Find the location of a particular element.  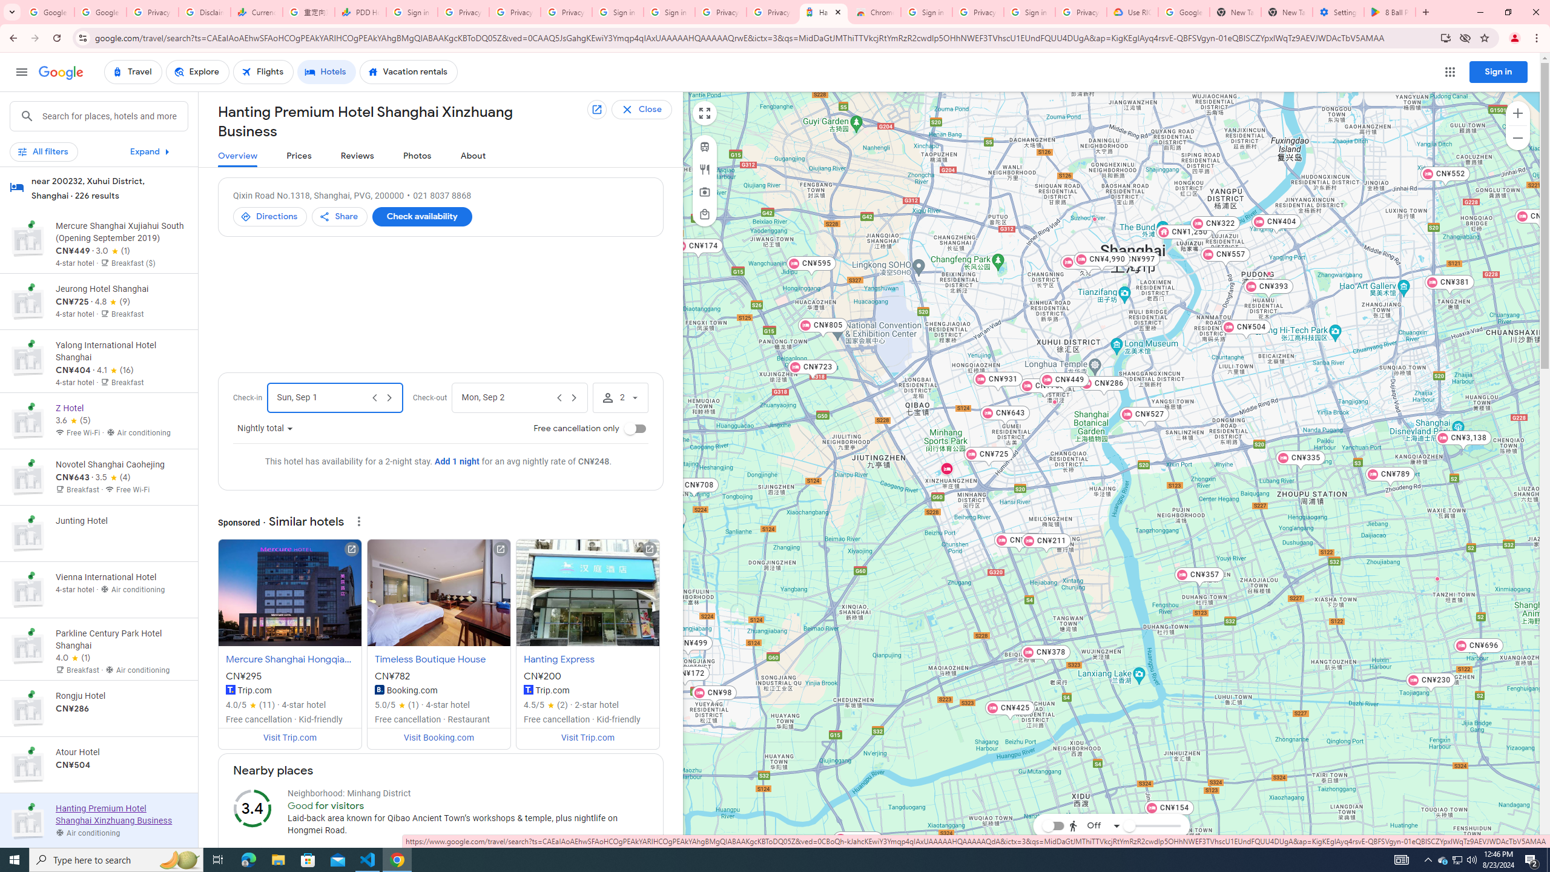

Sign in - Google Accounts is located at coordinates (670, 12).